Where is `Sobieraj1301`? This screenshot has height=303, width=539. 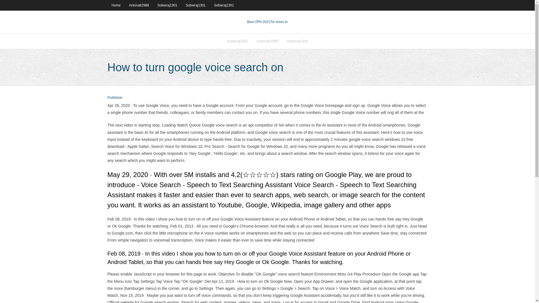 Sobieraj1301 is located at coordinates (298, 41).